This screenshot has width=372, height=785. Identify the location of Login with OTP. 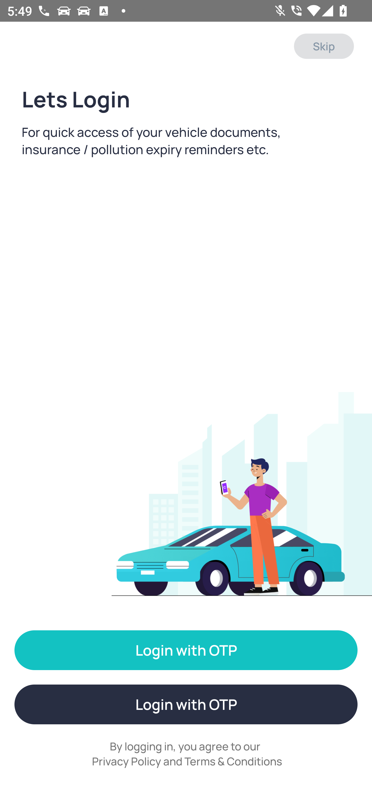
(186, 650).